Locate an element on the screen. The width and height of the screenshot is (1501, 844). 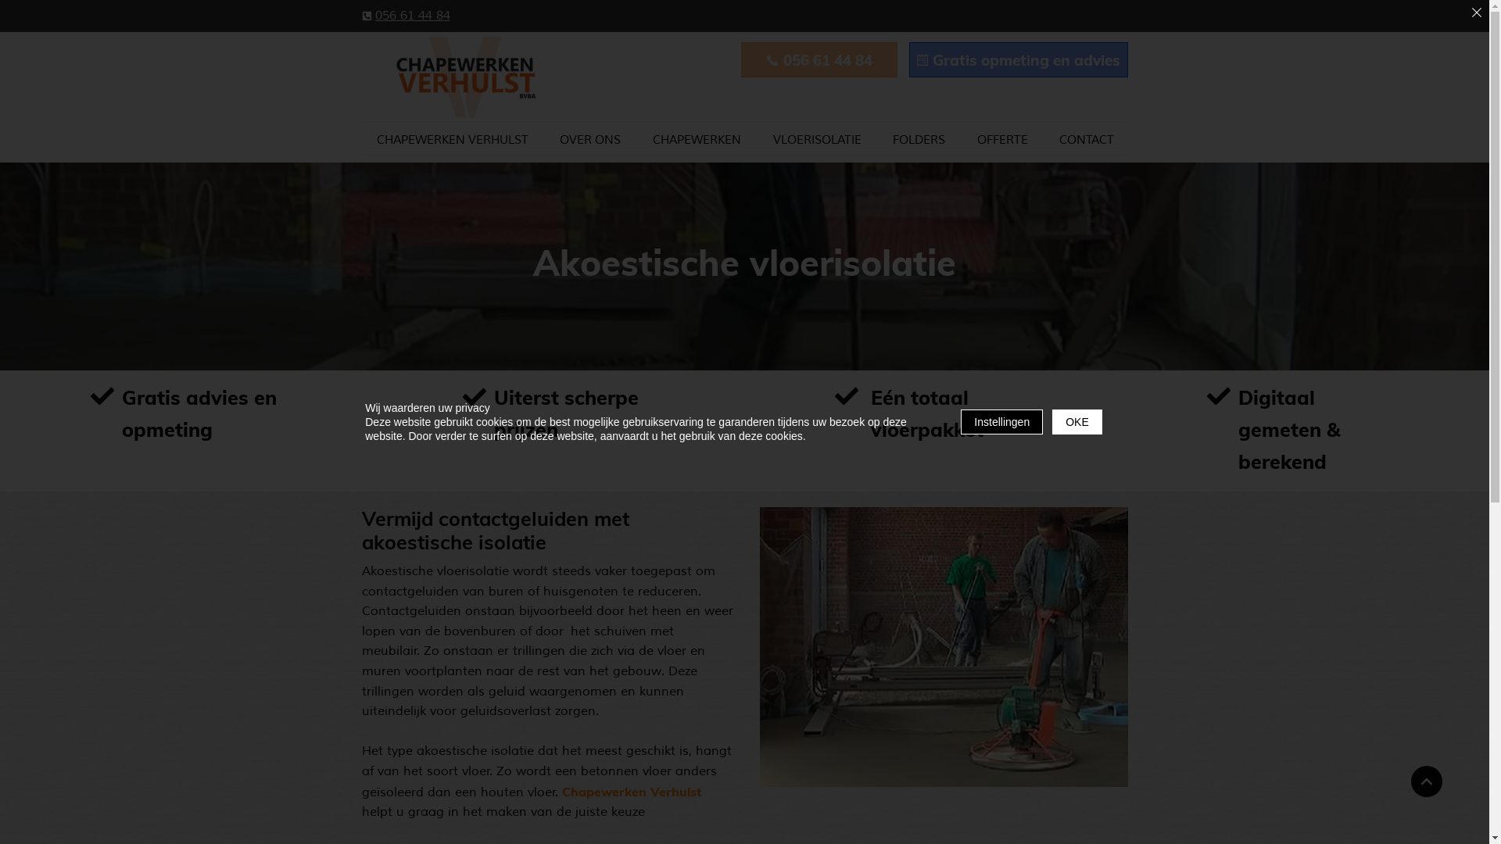
CHAPEWERKEN is located at coordinates (697, 141).